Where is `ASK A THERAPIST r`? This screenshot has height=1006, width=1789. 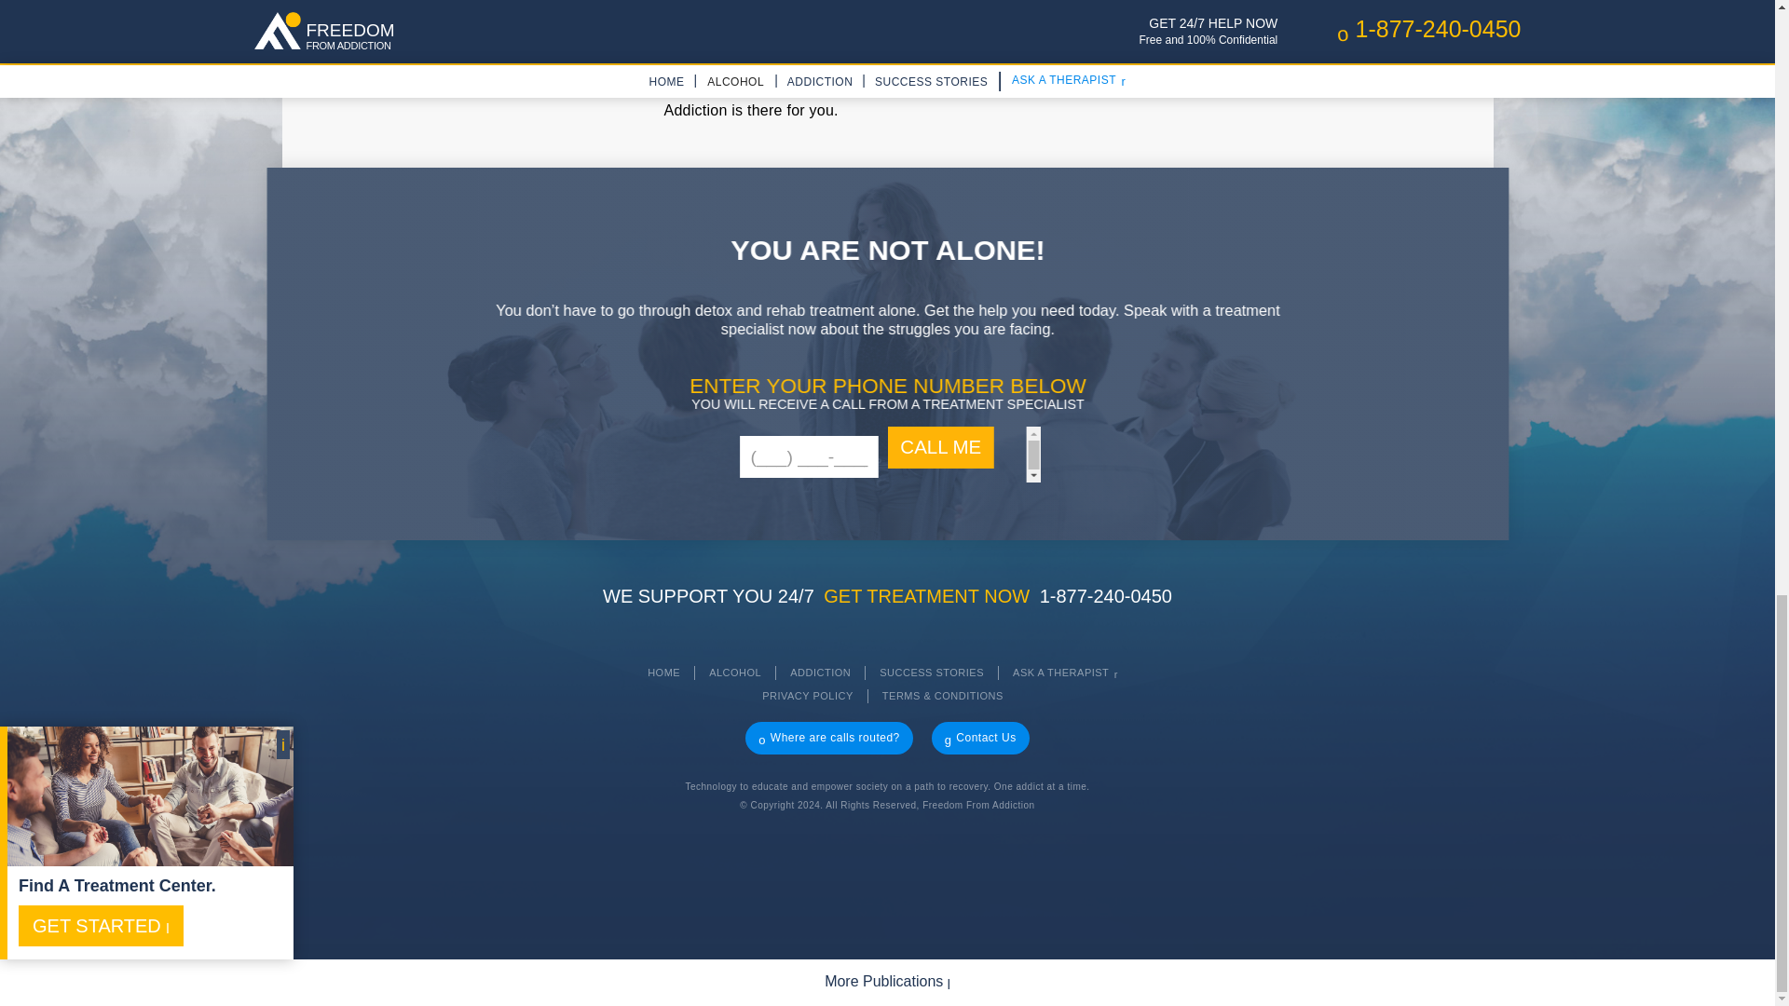
ASK A THERAPIST r is located at coordinates (1066, 673).